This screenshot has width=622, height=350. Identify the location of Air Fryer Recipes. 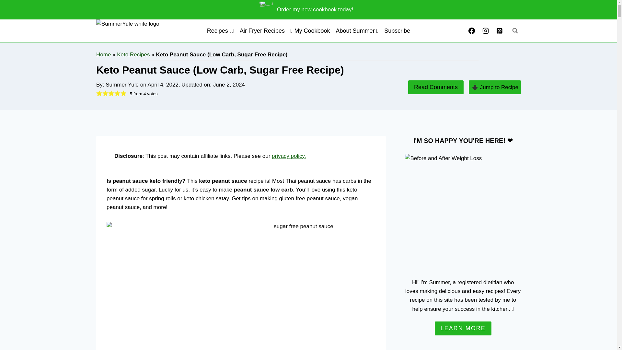
(262, 30).